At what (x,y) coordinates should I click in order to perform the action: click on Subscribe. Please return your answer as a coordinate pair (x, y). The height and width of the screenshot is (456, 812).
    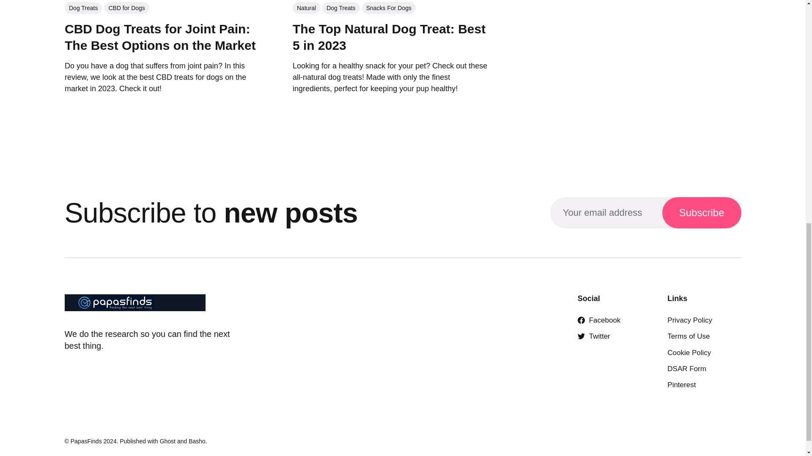
    Looking at the image, I should click on (702, 212).